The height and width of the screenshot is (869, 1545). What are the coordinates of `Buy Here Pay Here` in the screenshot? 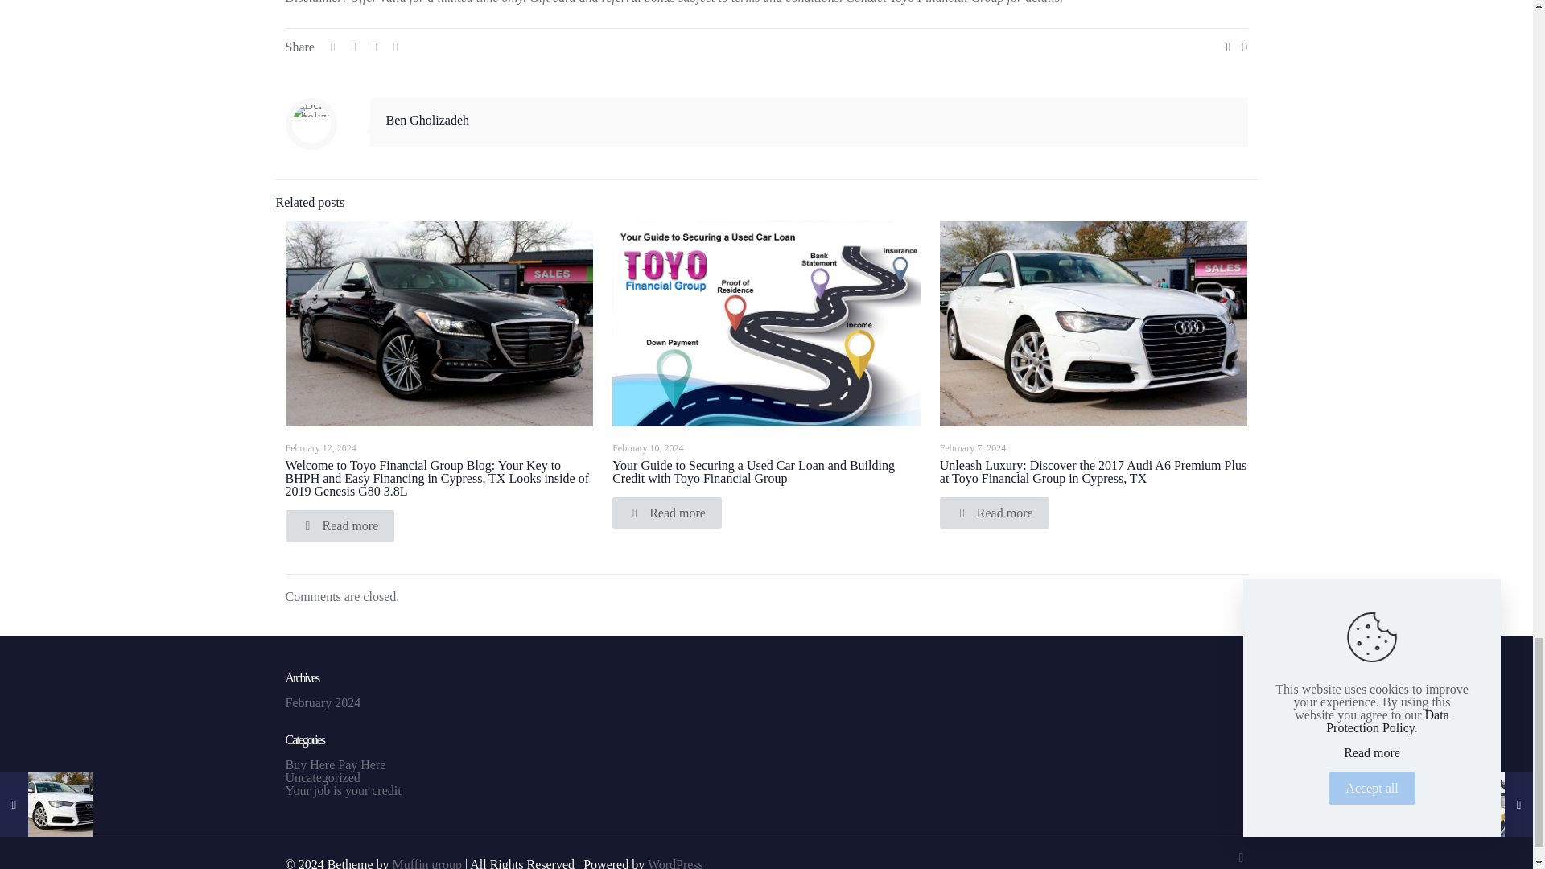 It's located at (335, 764).